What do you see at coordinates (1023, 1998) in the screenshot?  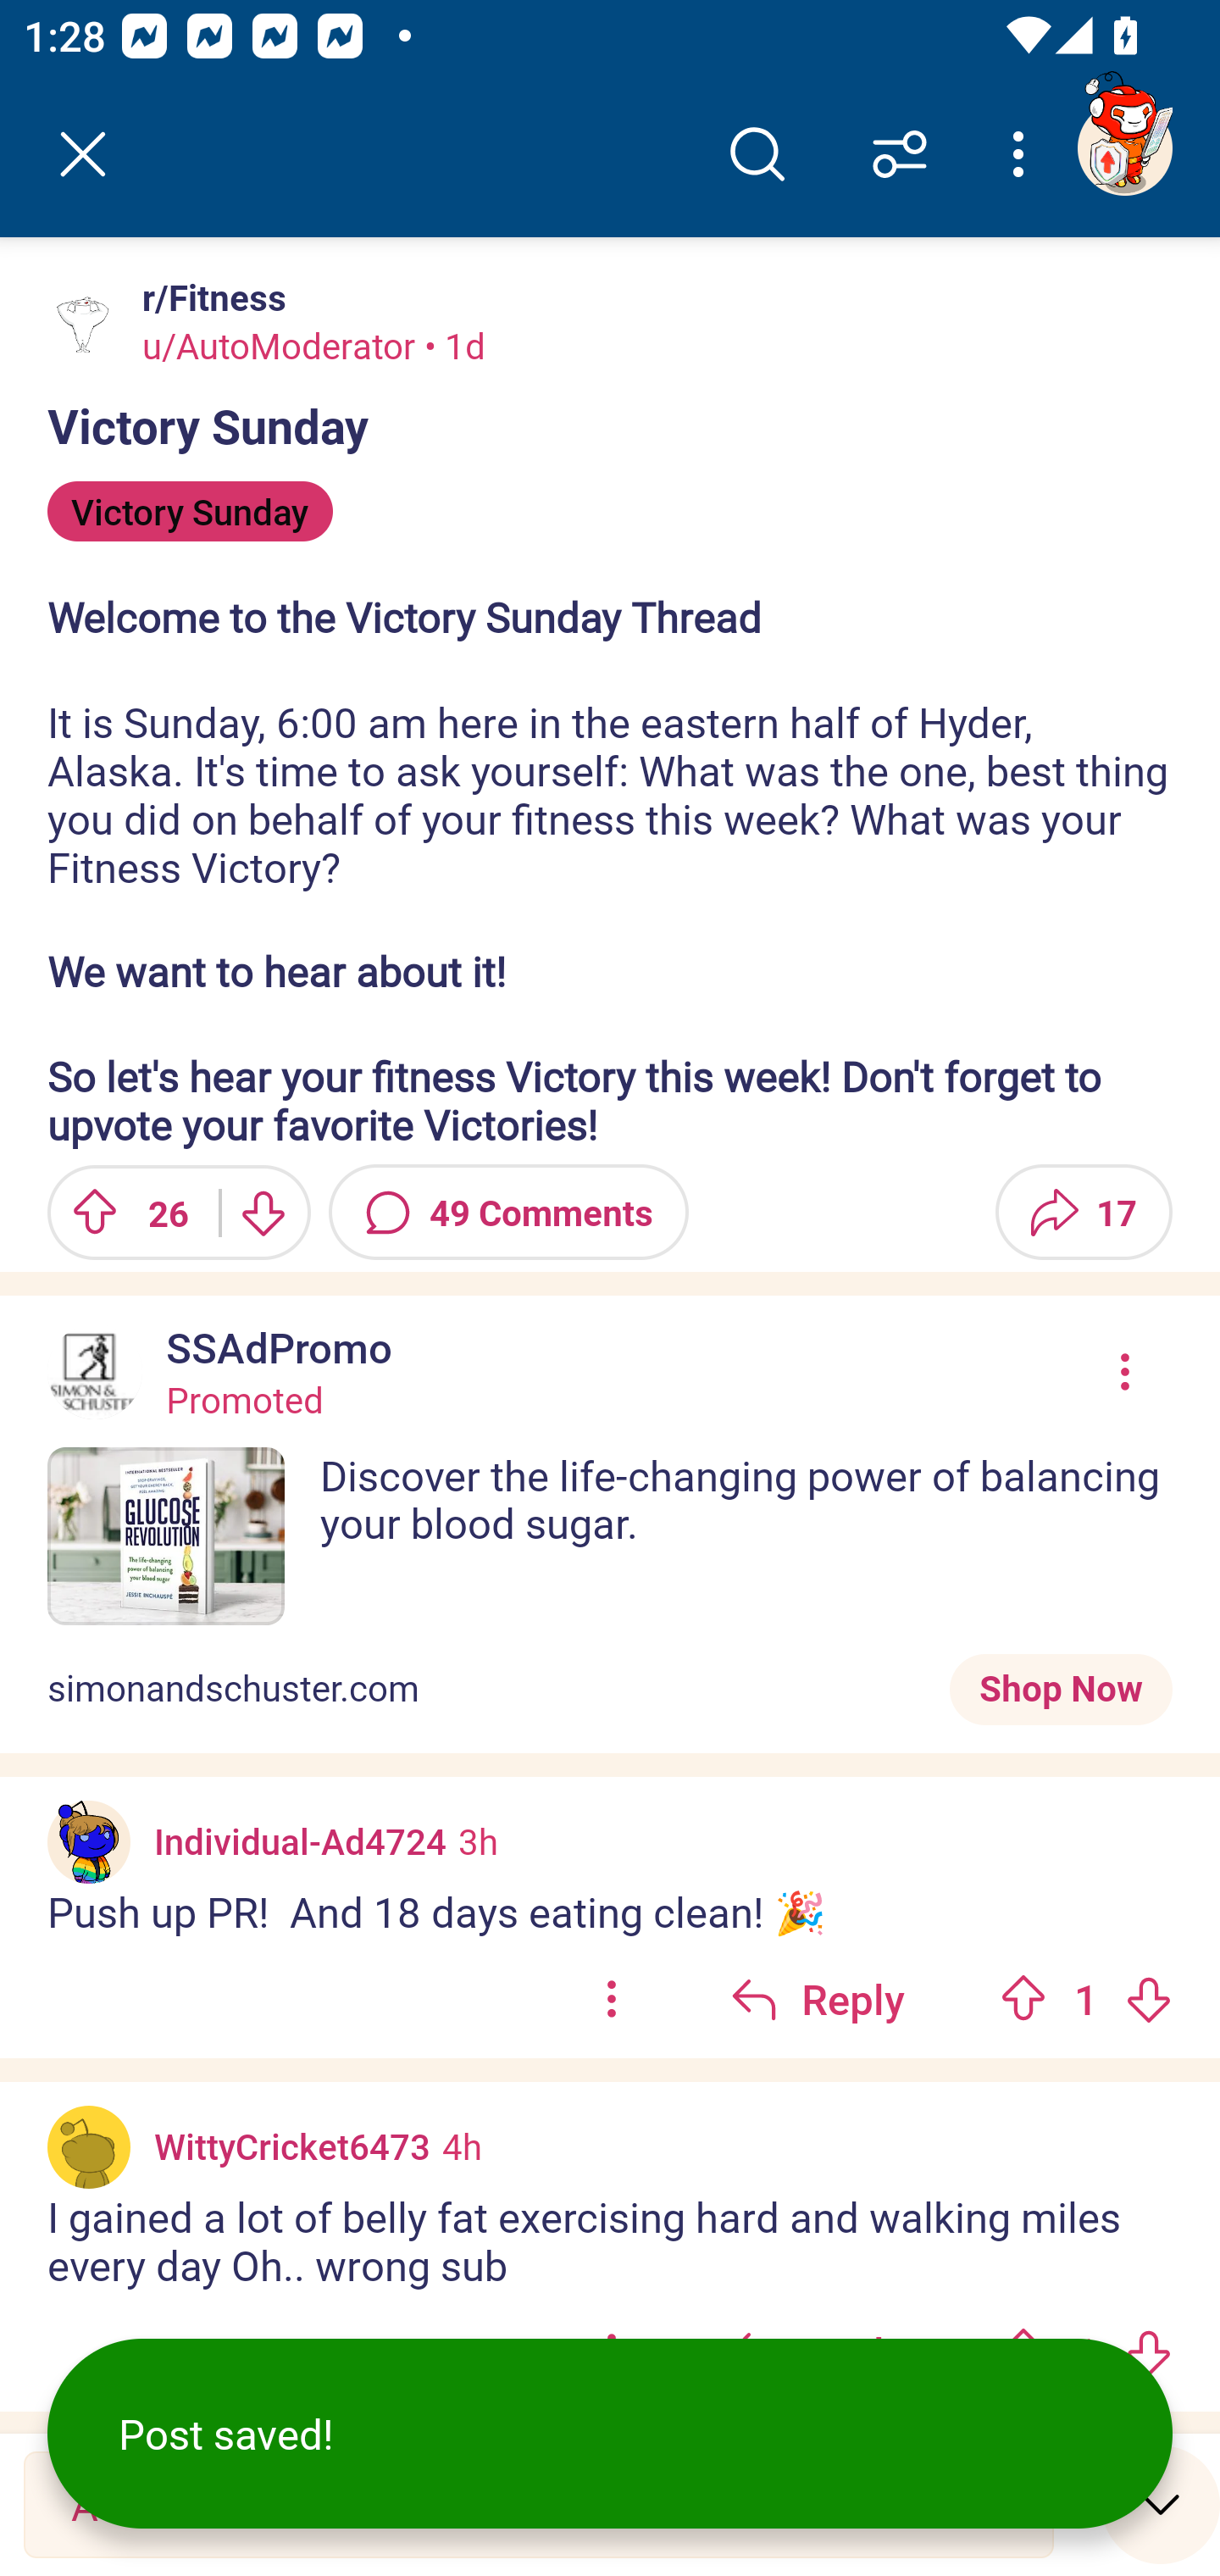 I see `Upvote` at bounding box center [1023, 1998].